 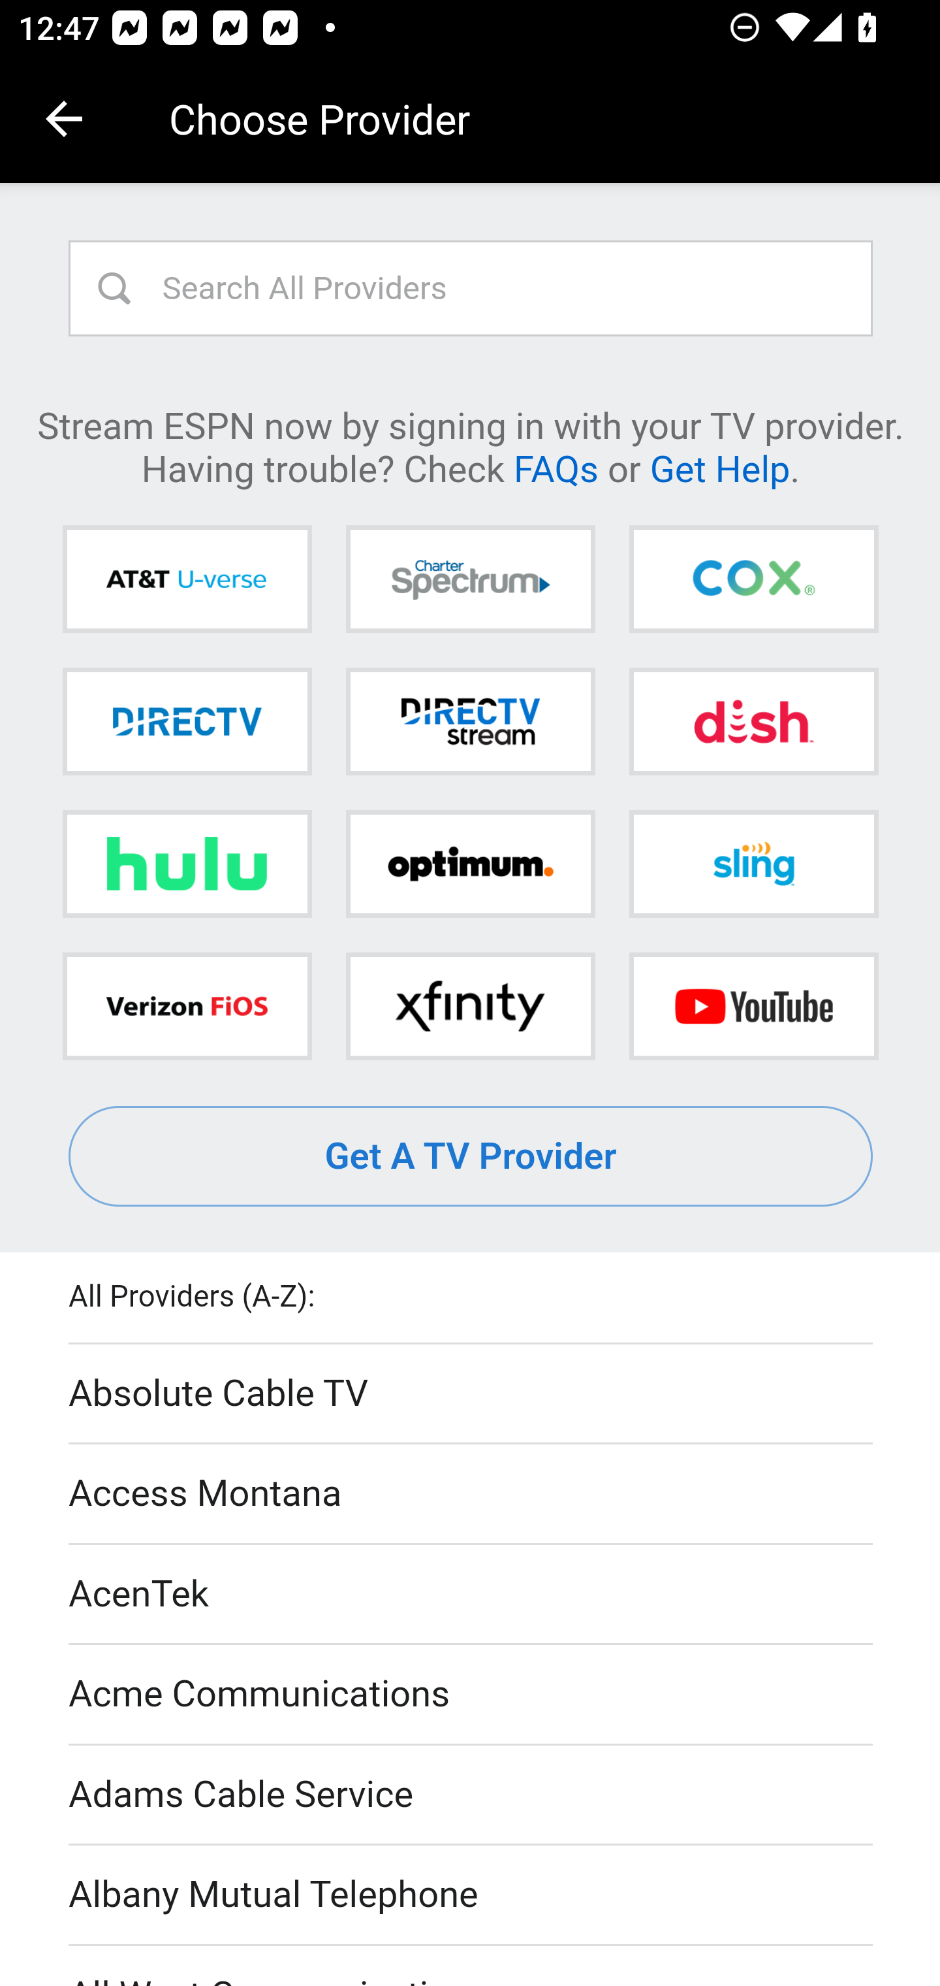 I want to click on Charter Spectrum, so click(x=470, y=579).